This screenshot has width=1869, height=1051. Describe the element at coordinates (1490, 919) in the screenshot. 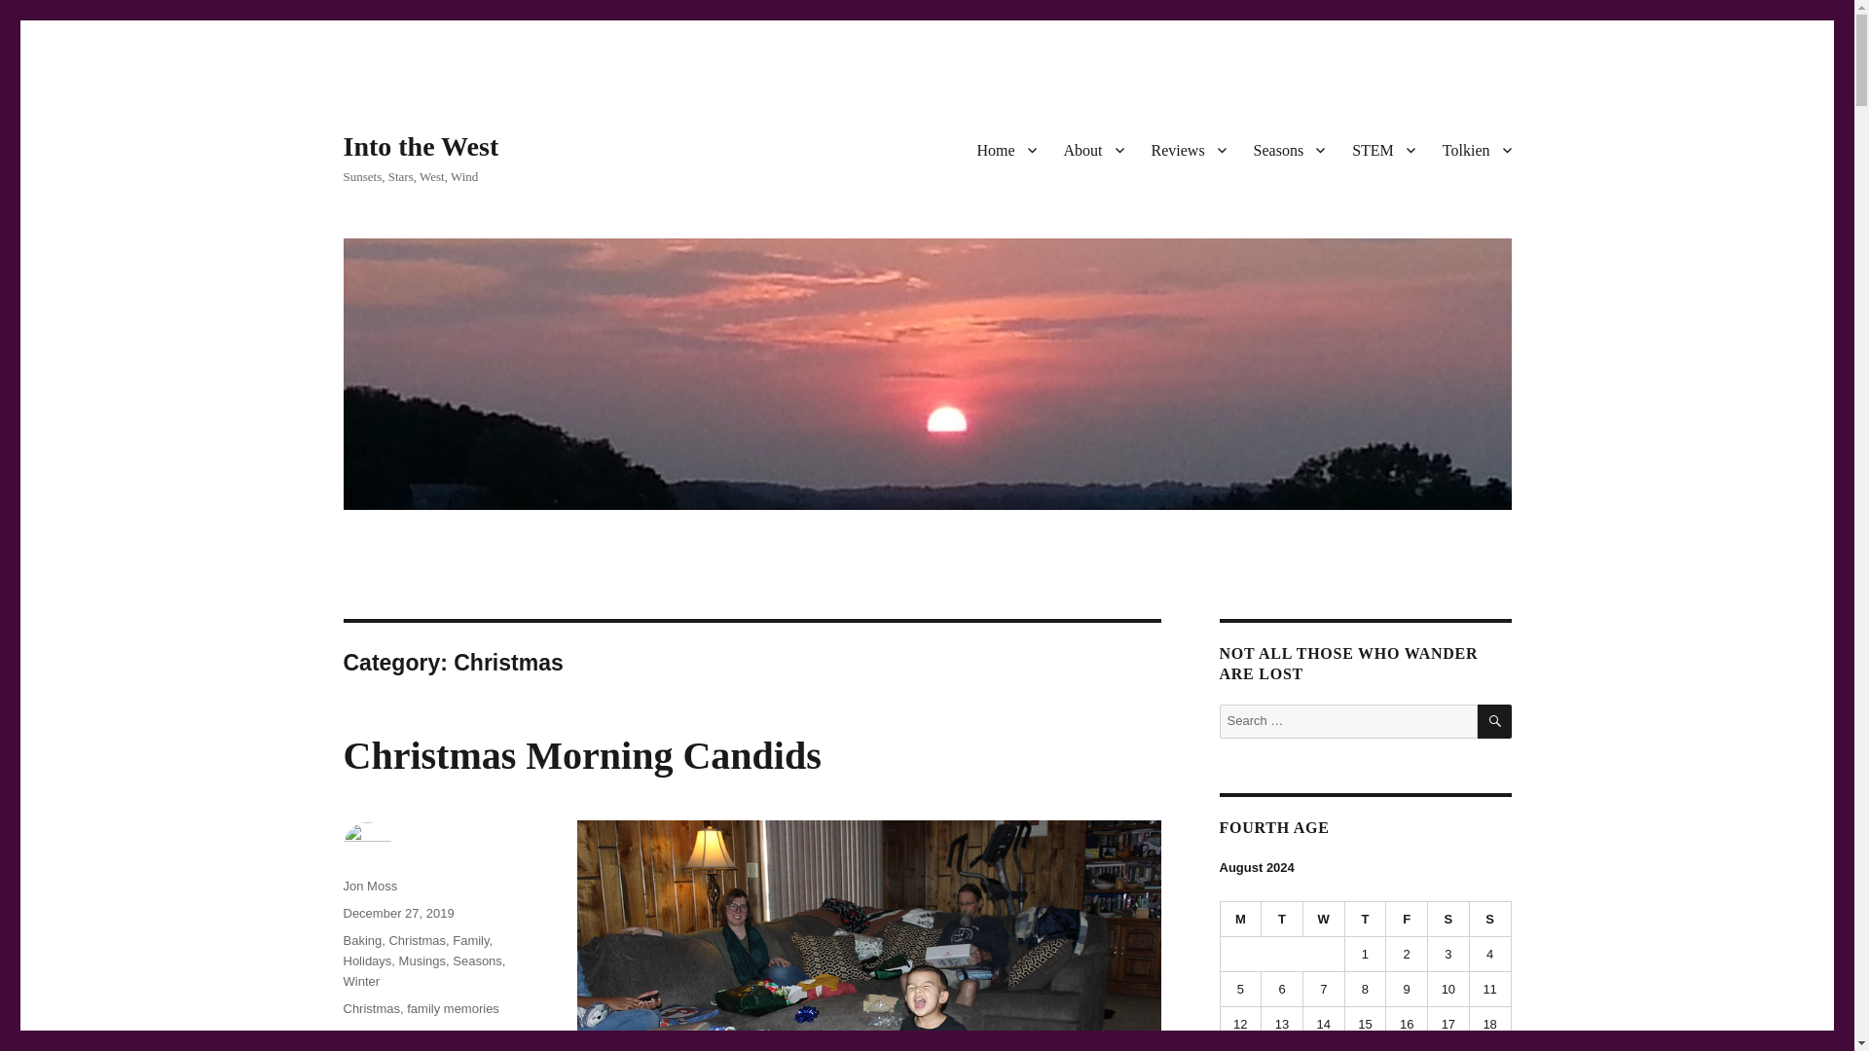

I see `Sunday` at that location.